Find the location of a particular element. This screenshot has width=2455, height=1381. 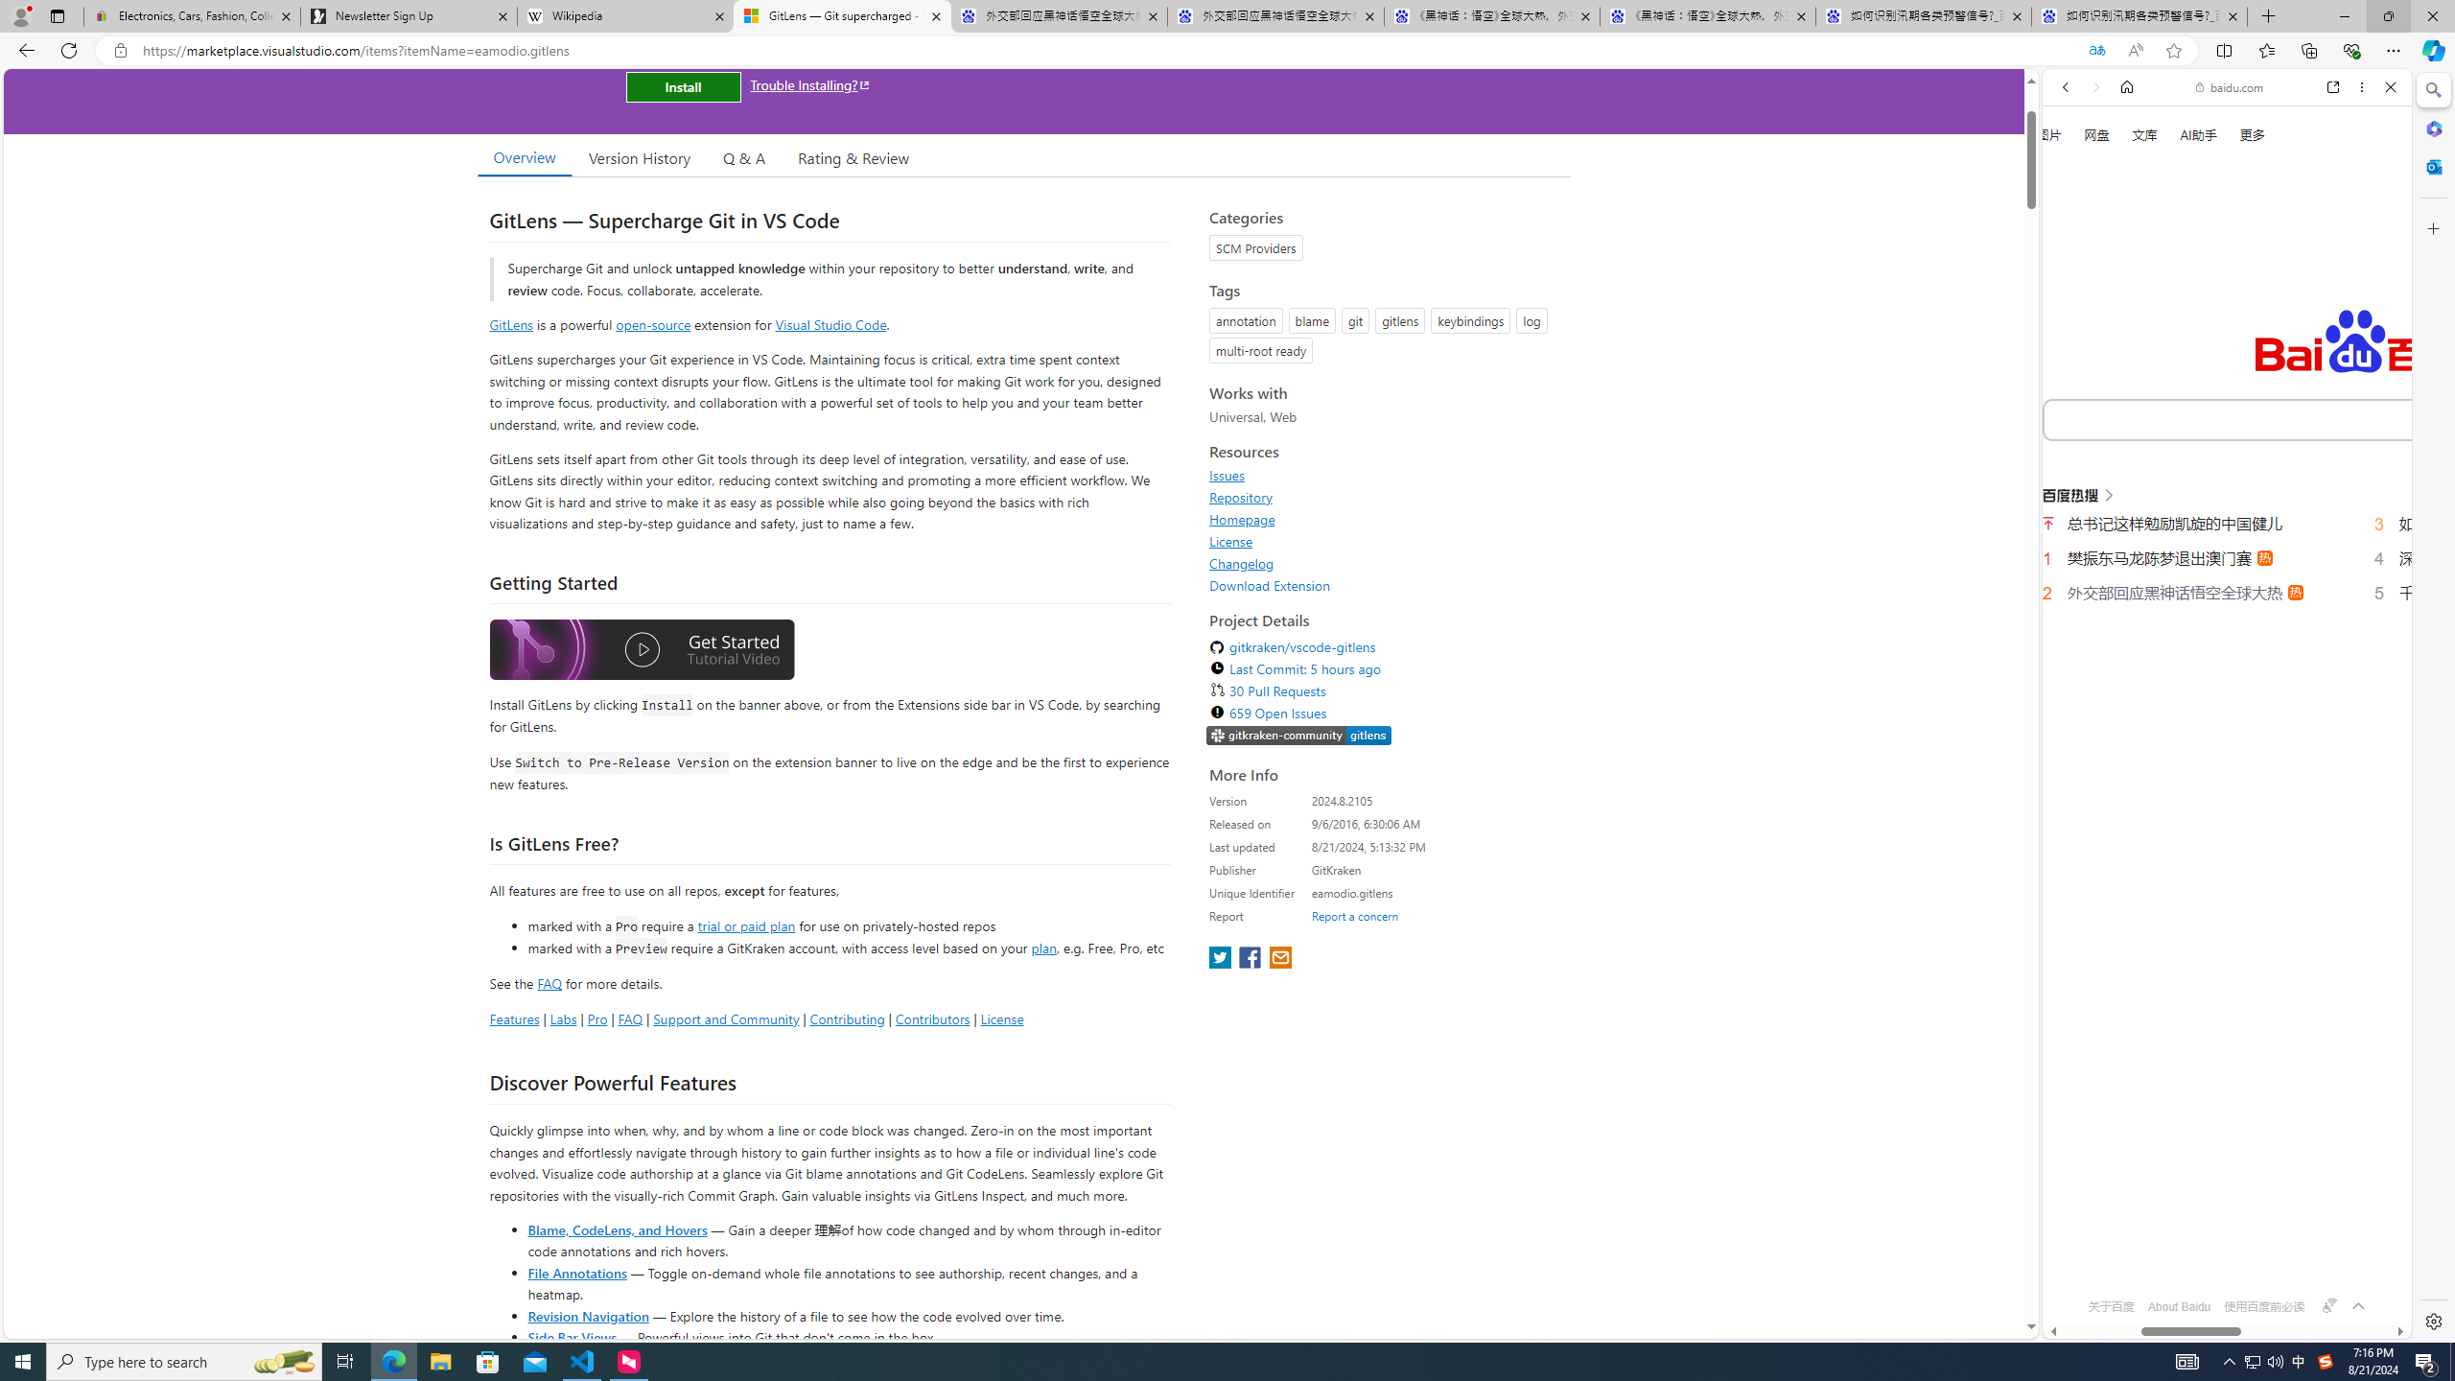

https://slack.gitkraken.com// is located at coordinates (1298, 737).